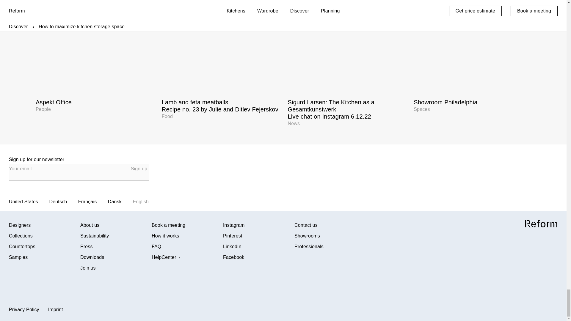 The height and width of the screenshot is (321, 571). Describe the element at coordinates (45, 236) in the screenshot. I see `Collections` at that location.